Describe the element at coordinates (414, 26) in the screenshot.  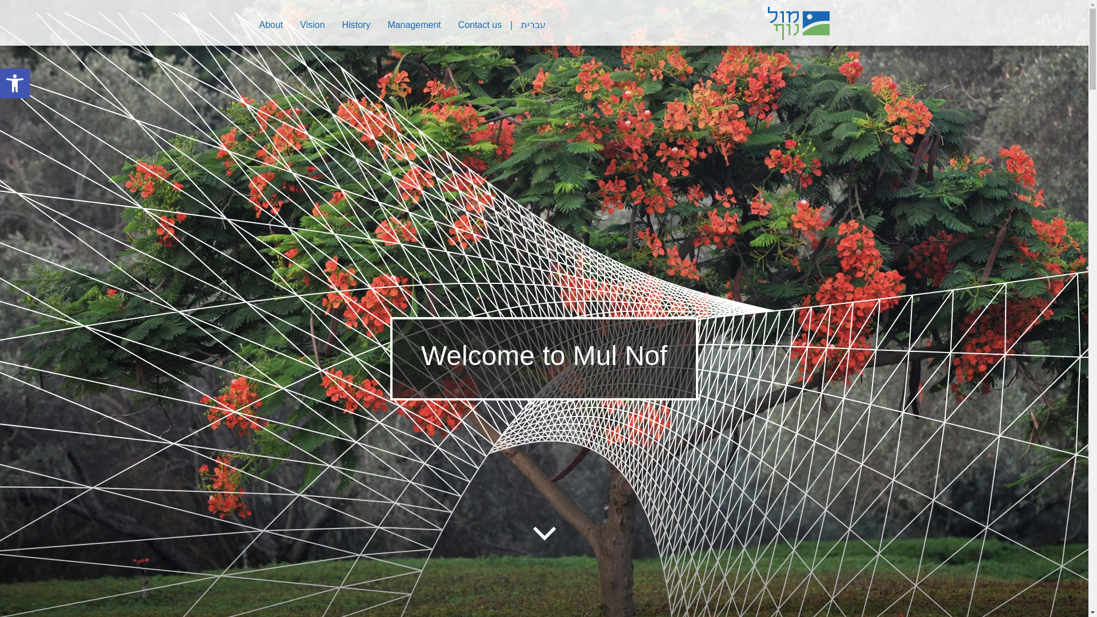
I see `Vision` at that location.